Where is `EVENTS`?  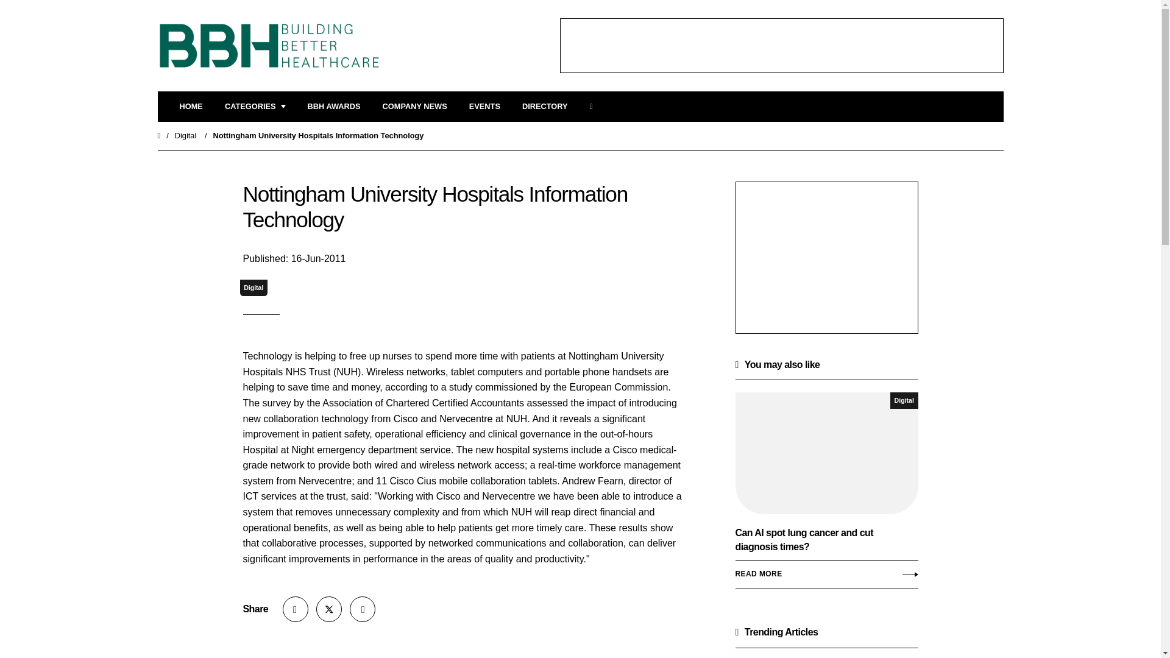 EVENTS is located at coordinates (484, 107).